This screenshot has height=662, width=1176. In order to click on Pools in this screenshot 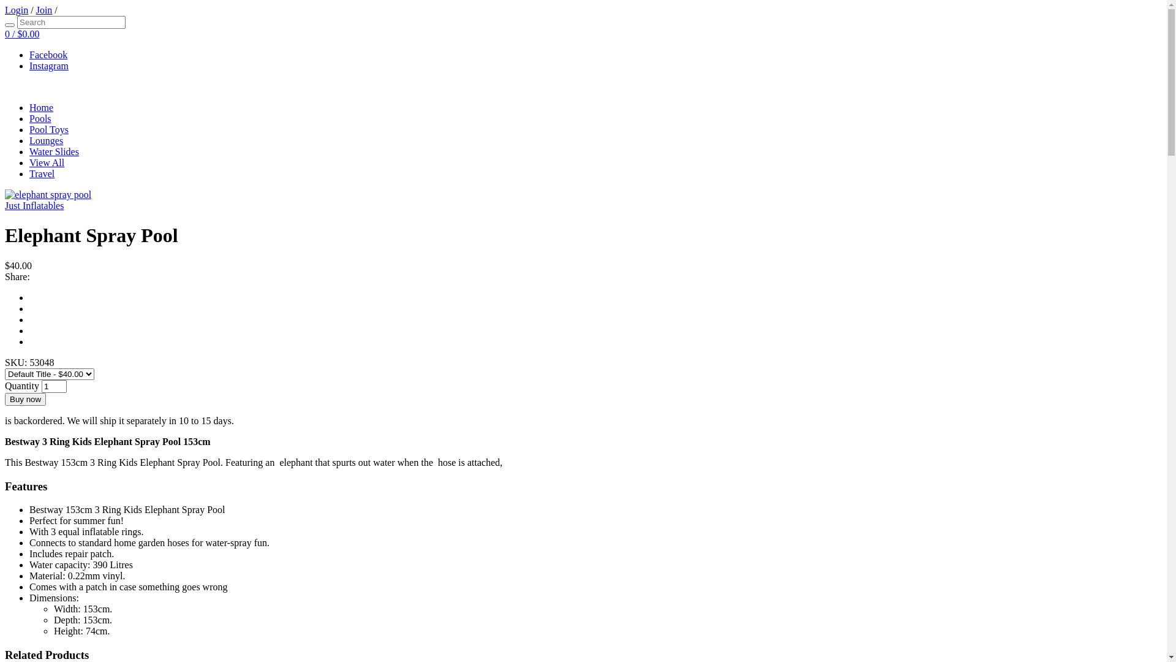, I will do `click(40, 119)`.